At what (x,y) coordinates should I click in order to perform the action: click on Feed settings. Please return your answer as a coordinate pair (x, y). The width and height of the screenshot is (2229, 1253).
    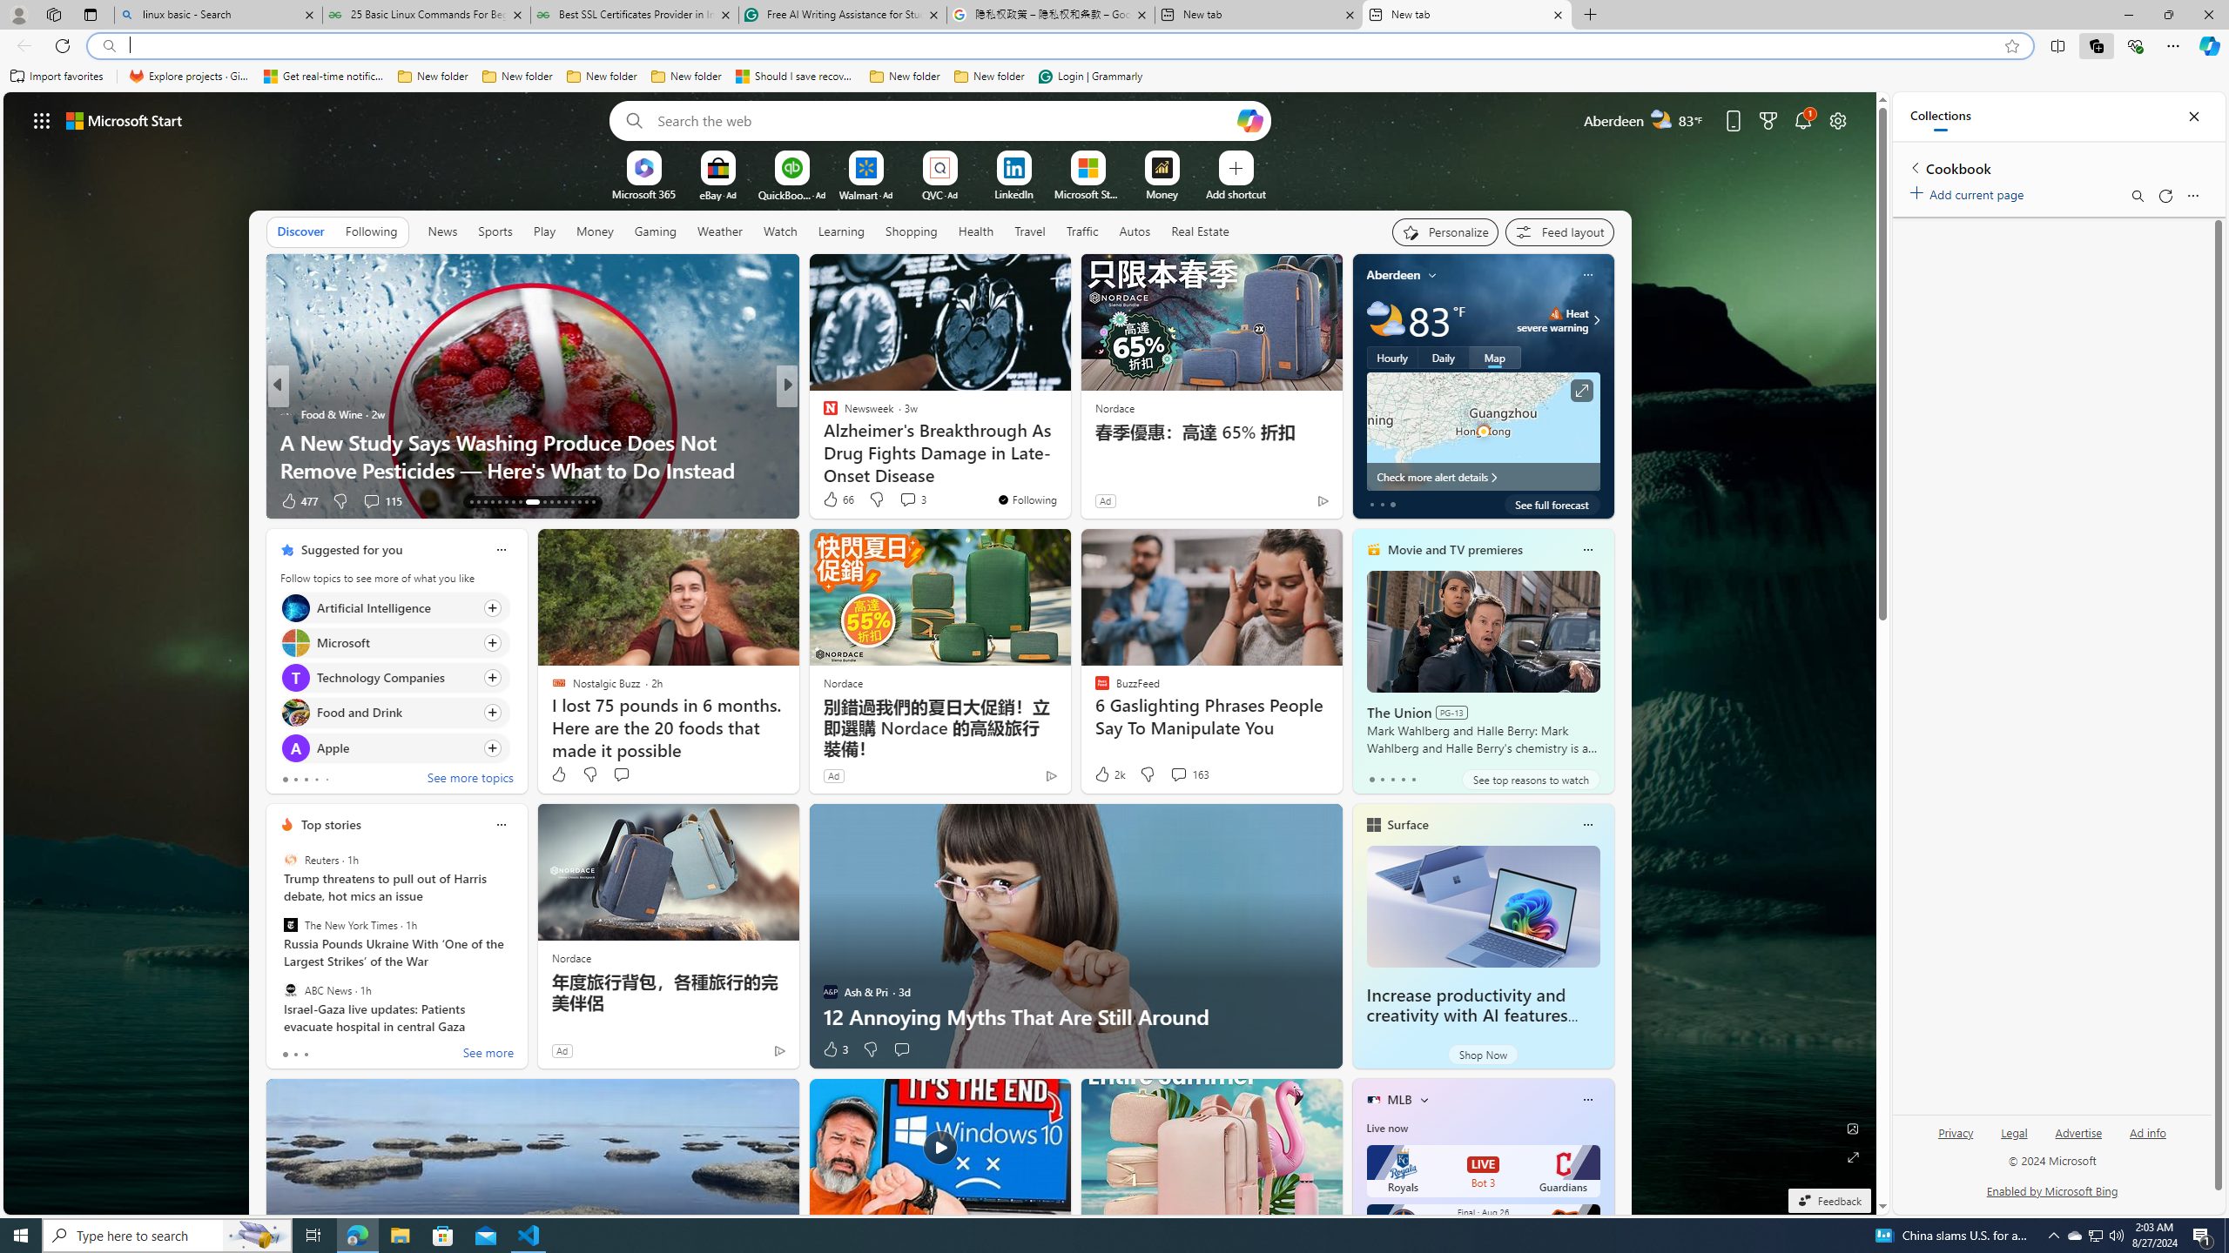
    Looking at the image, I should click on (1559, 231).